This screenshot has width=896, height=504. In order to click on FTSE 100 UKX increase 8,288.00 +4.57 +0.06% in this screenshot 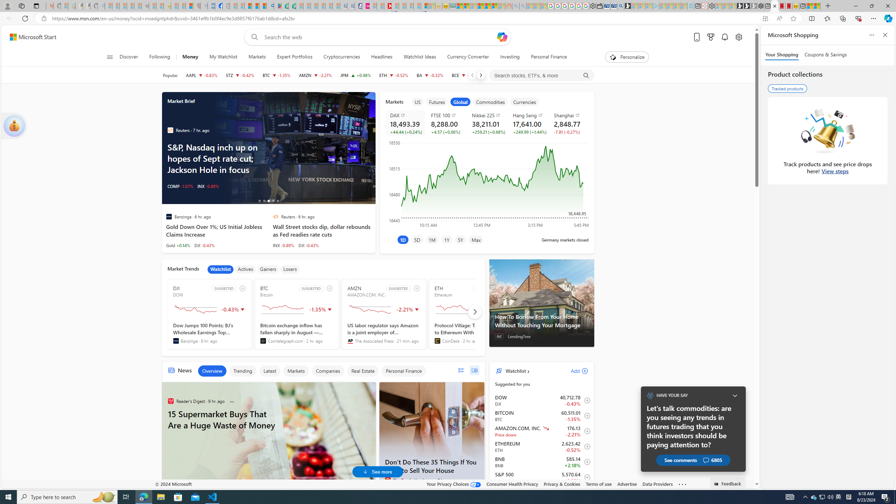, I will do `click(446, 123)`.